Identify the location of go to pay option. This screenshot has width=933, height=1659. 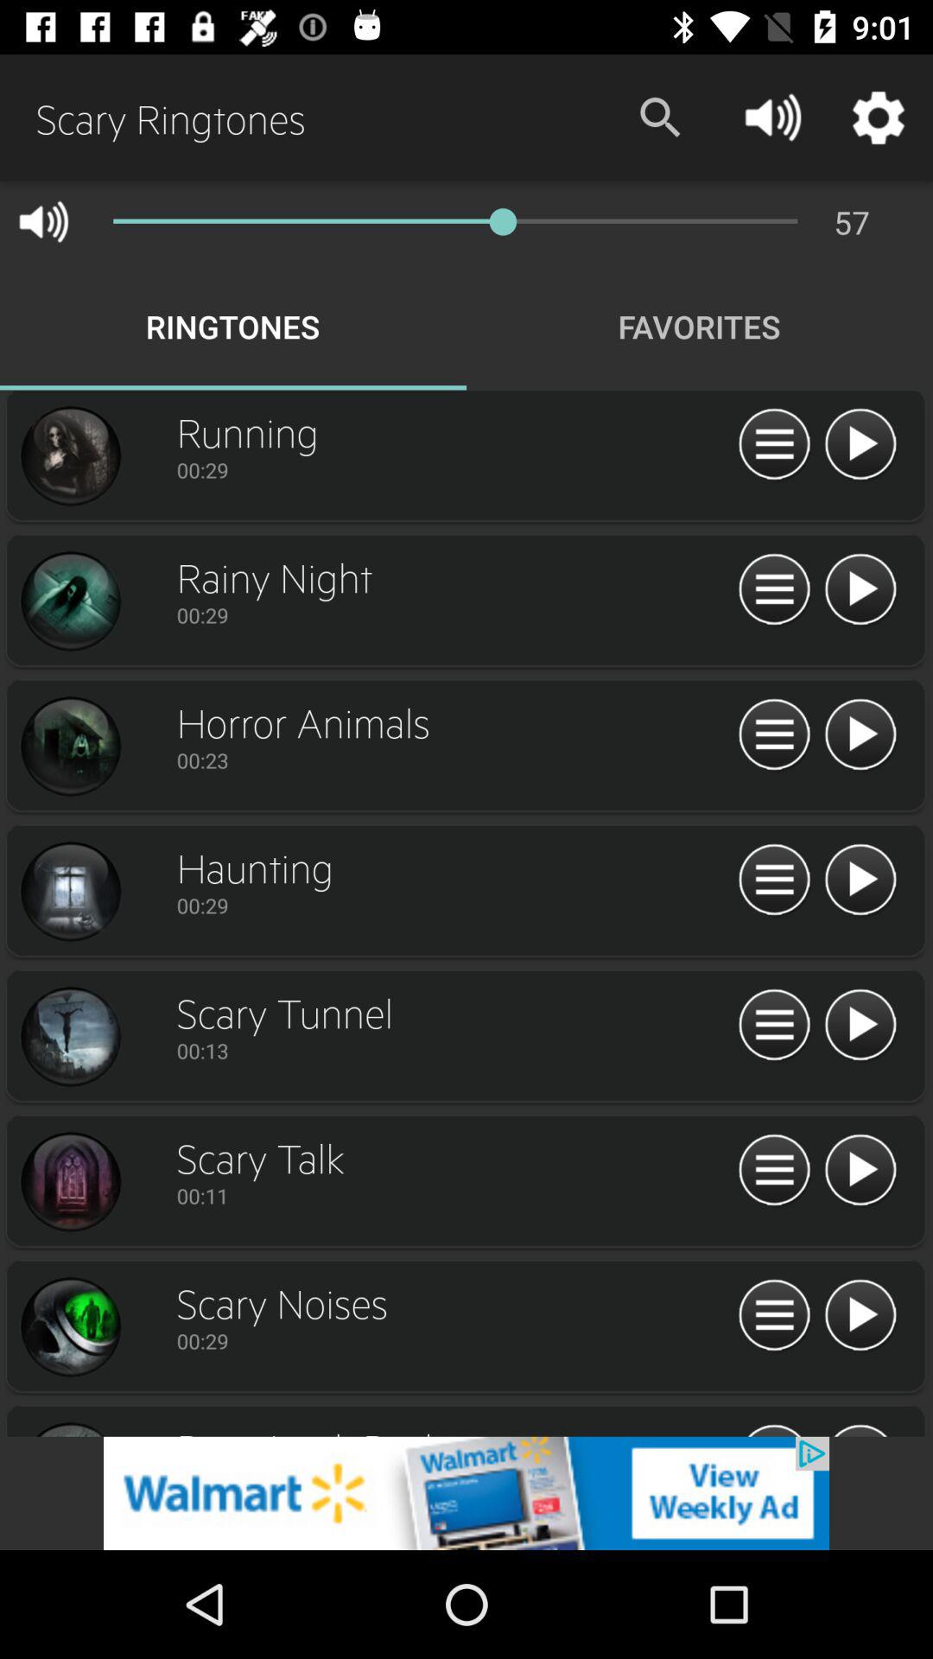
(860, 1171).